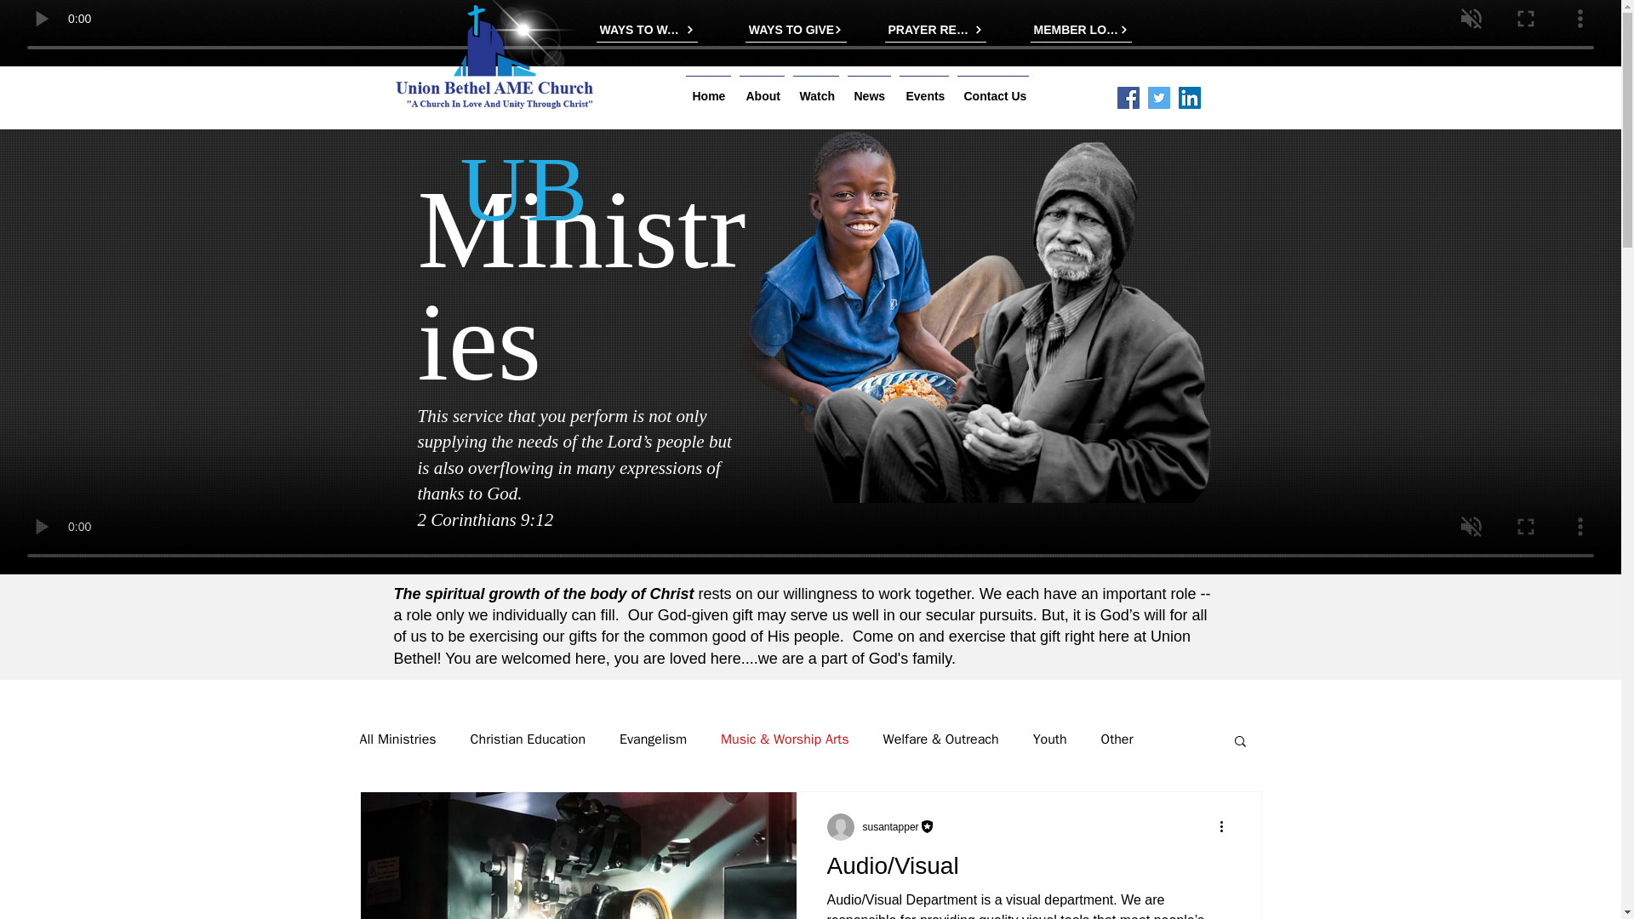 The image size is (1634, 919). I want to click on All Ministries, so click(397, 739).